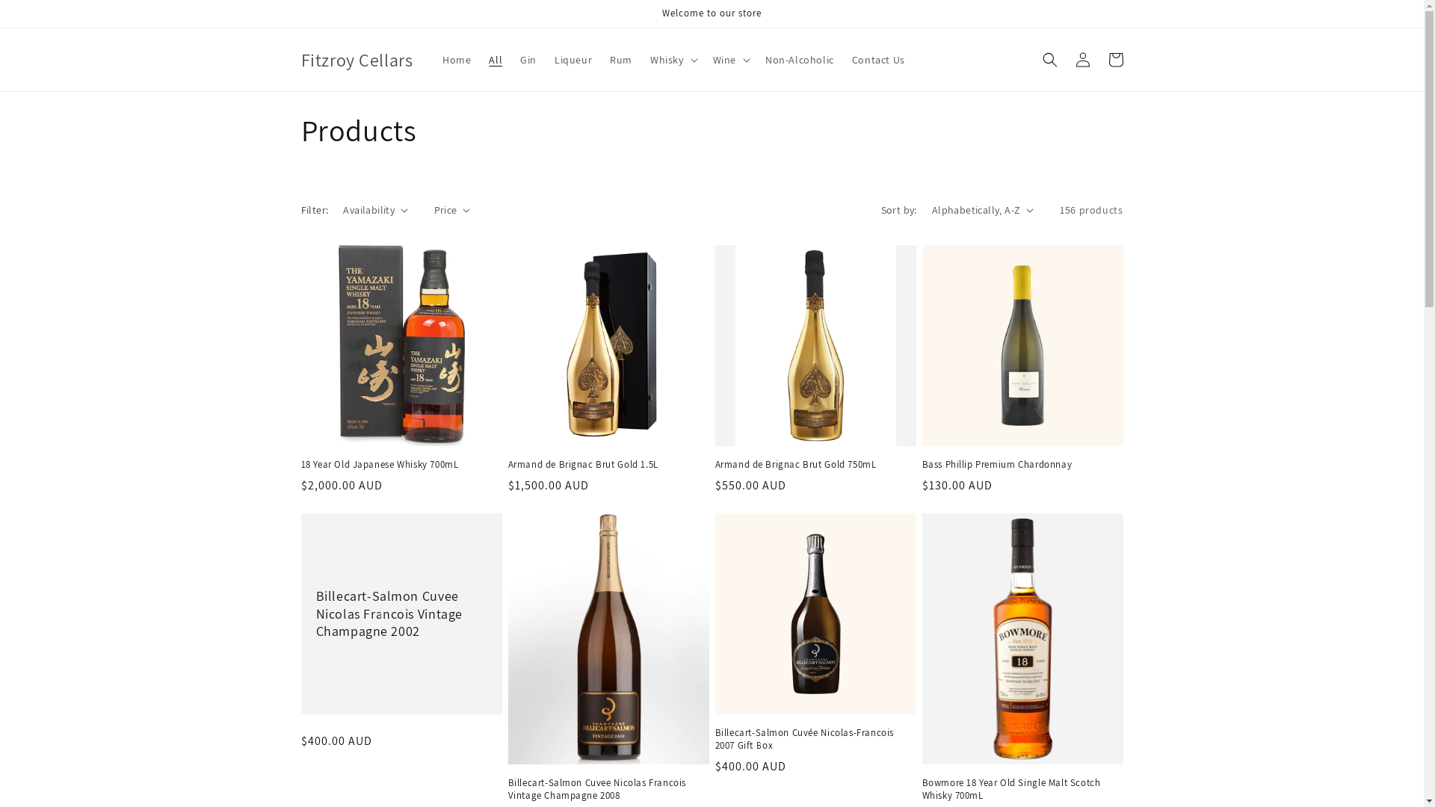  I want to click on 18 Year Old Japanese Whisky 700mL, so click(401, 465).